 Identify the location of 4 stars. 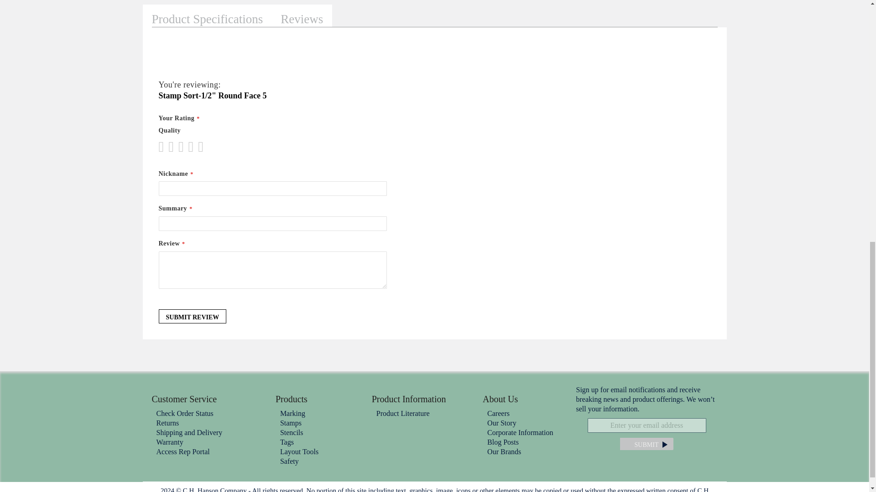
(178, 147).